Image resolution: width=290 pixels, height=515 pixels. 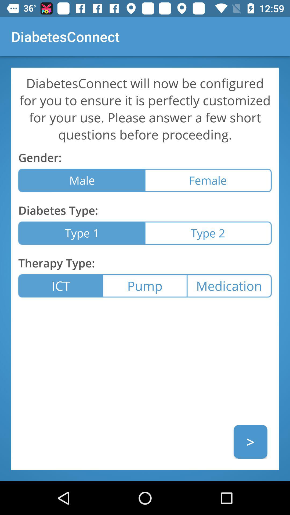 I want to click on open item next to type 2 item, so click(x=82, y=233).